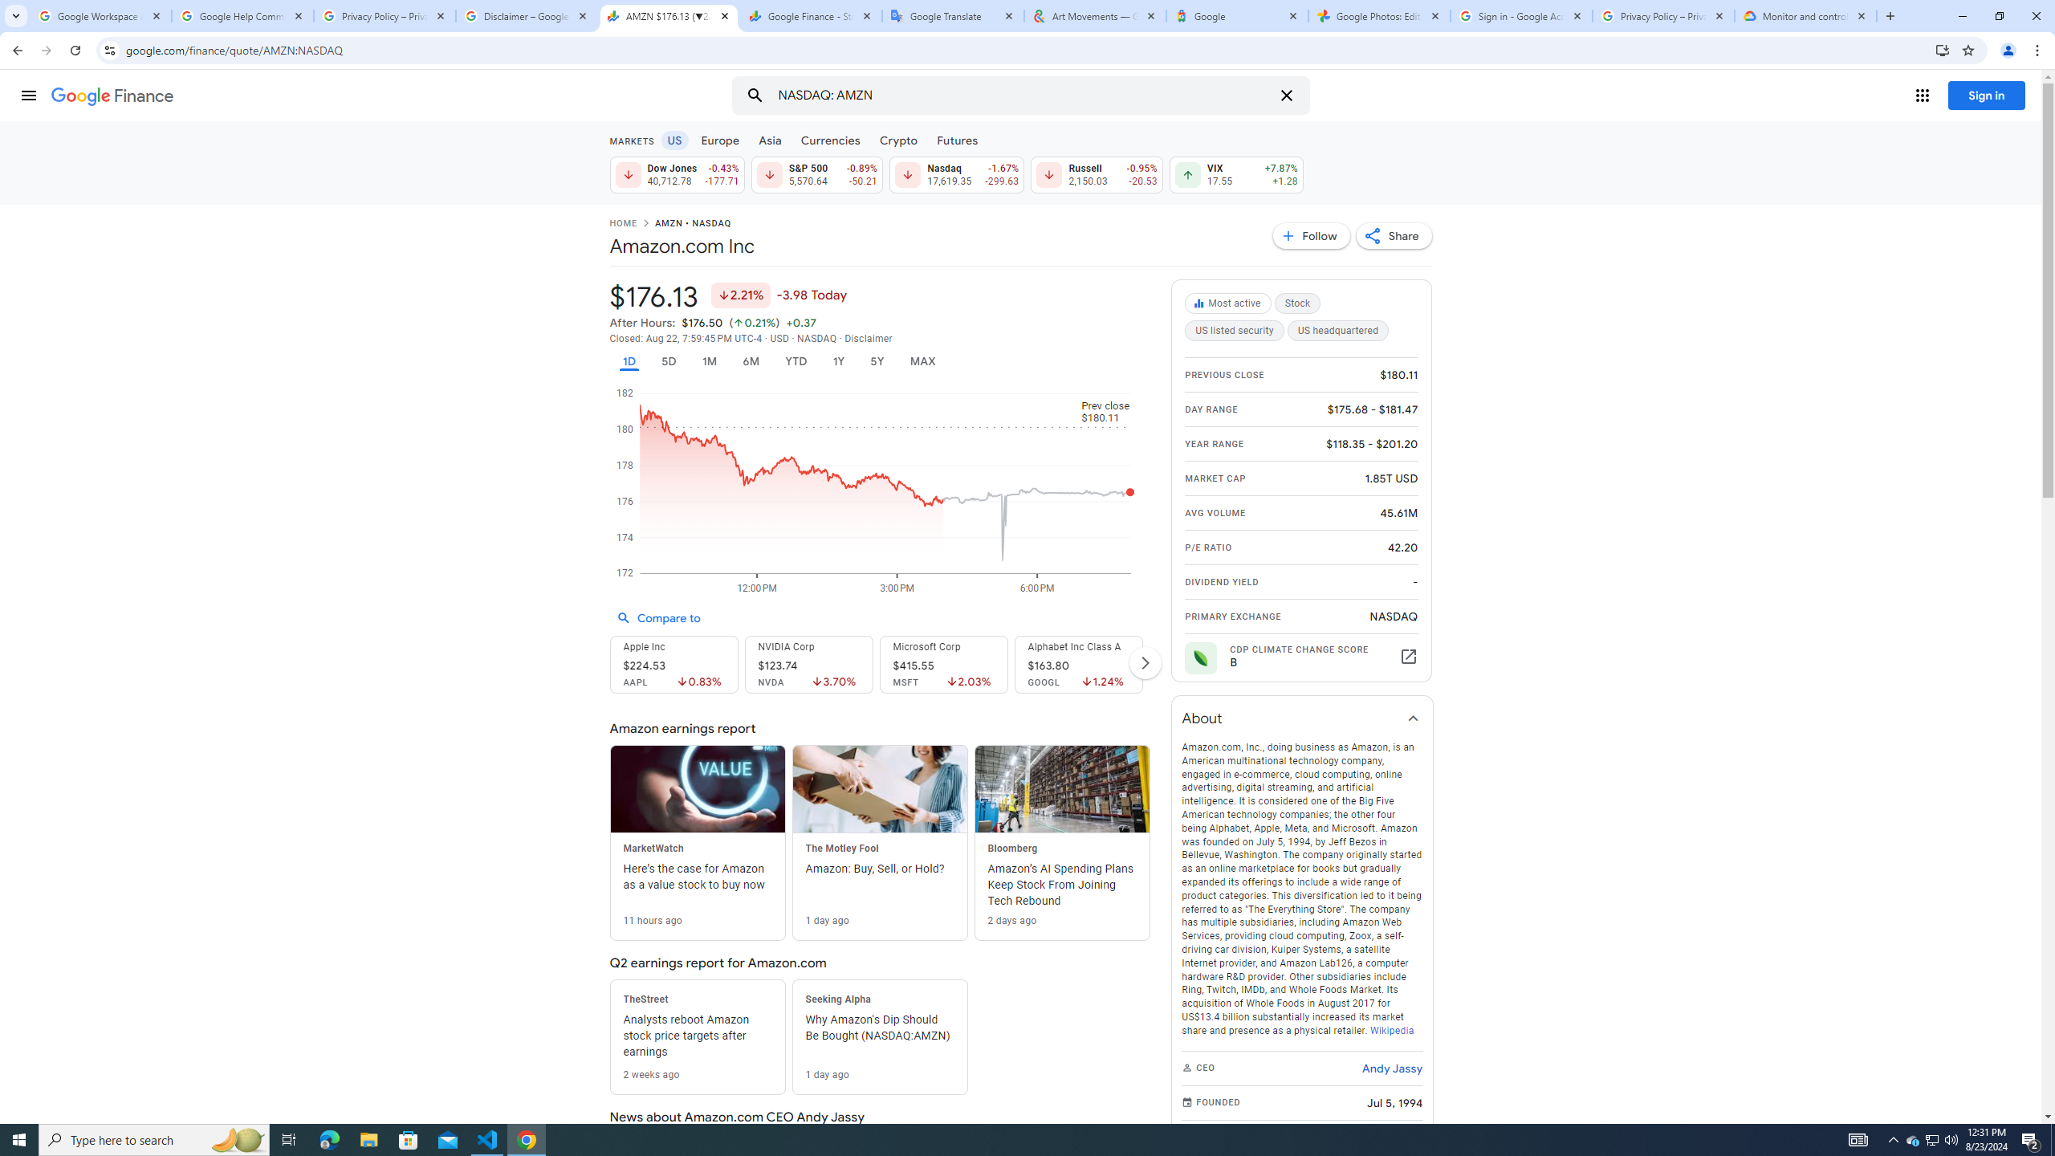 Image resolution: width=2055 pixels, height=1156 pixels. Describe the element at coordinates (83, 756) in the screenshot. I see `Export` at that location.